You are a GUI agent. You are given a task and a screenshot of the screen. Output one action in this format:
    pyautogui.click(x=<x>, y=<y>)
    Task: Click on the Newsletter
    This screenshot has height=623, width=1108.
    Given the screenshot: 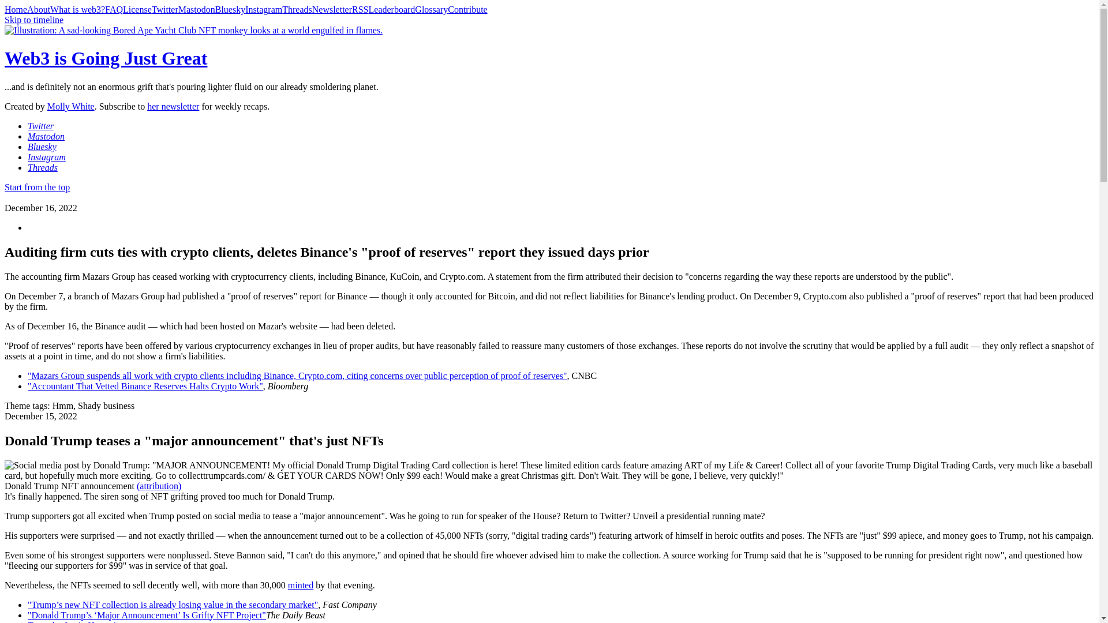 What is the action you would take?
    pyautogui.click(x=332, y=9)
    